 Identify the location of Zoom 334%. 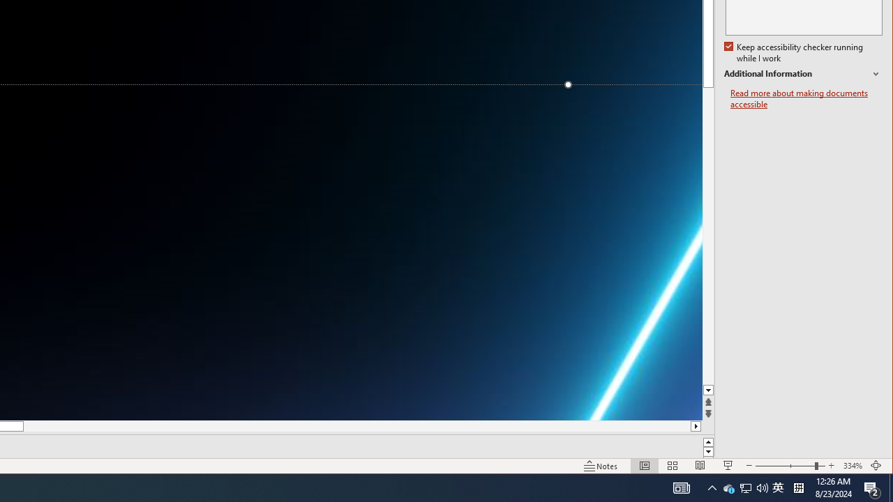
(853, 466).